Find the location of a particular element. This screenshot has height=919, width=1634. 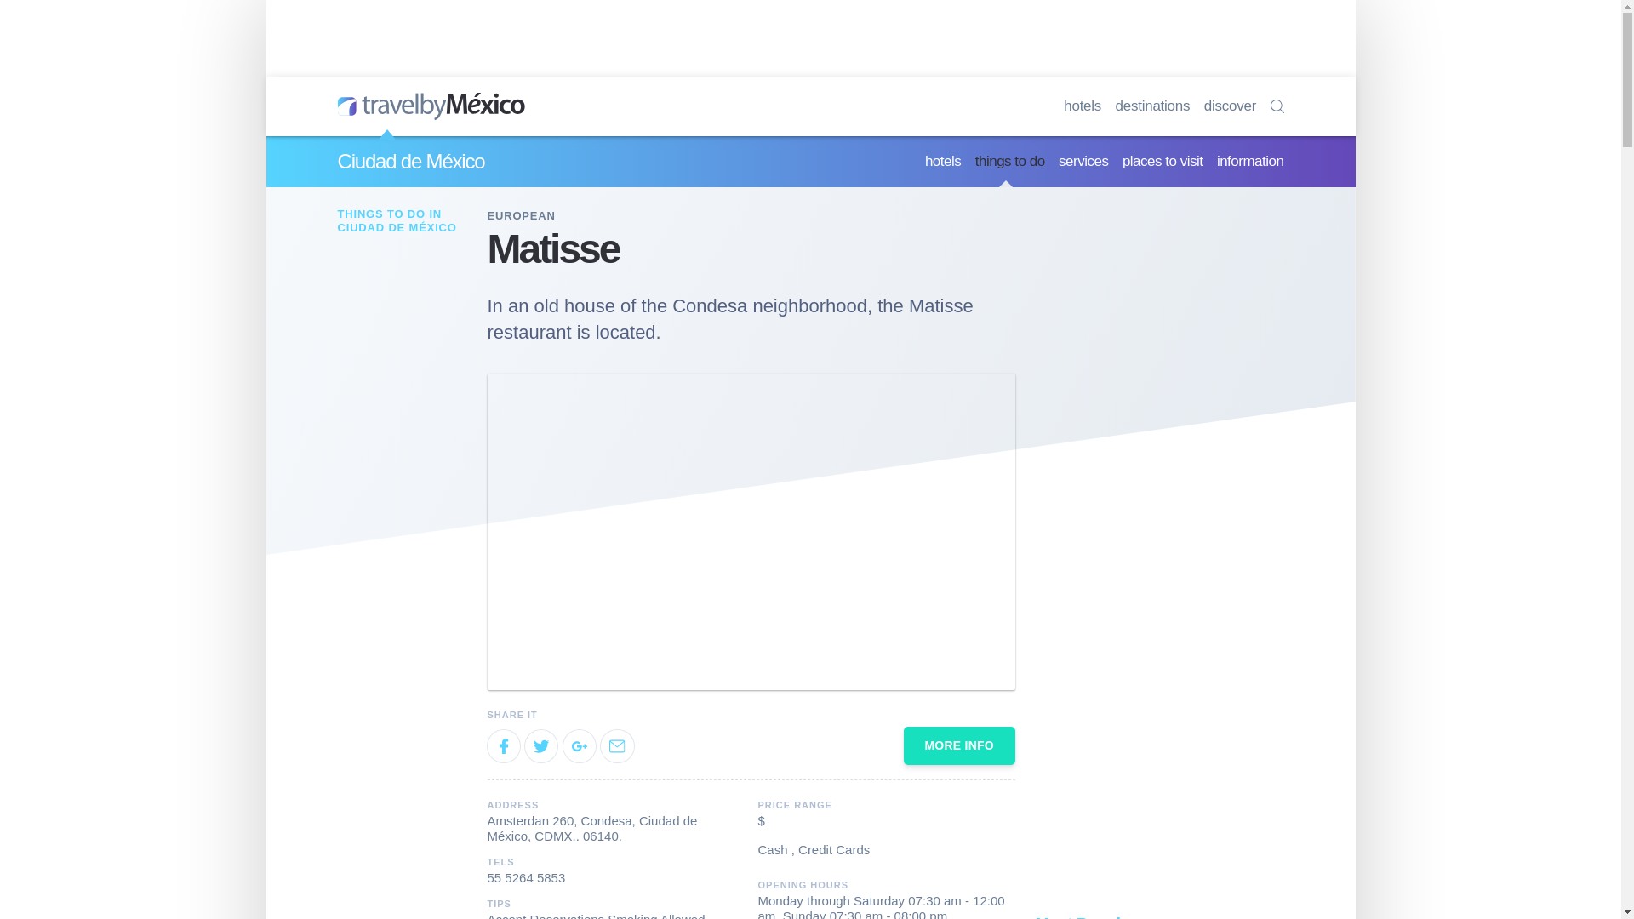

things to do is located at coordinates (1010, 162).